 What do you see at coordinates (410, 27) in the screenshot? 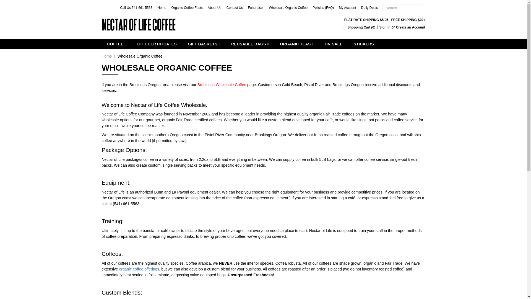
I see `Create an Account` at bounding box center [410, 27].